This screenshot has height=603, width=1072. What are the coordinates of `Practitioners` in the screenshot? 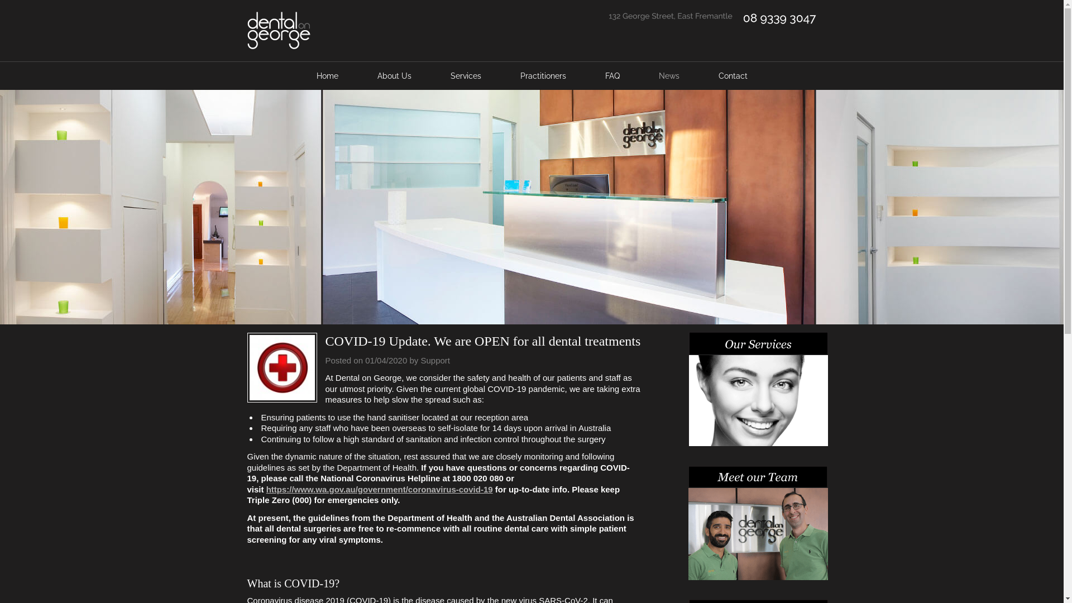 It's located at (543, 76).